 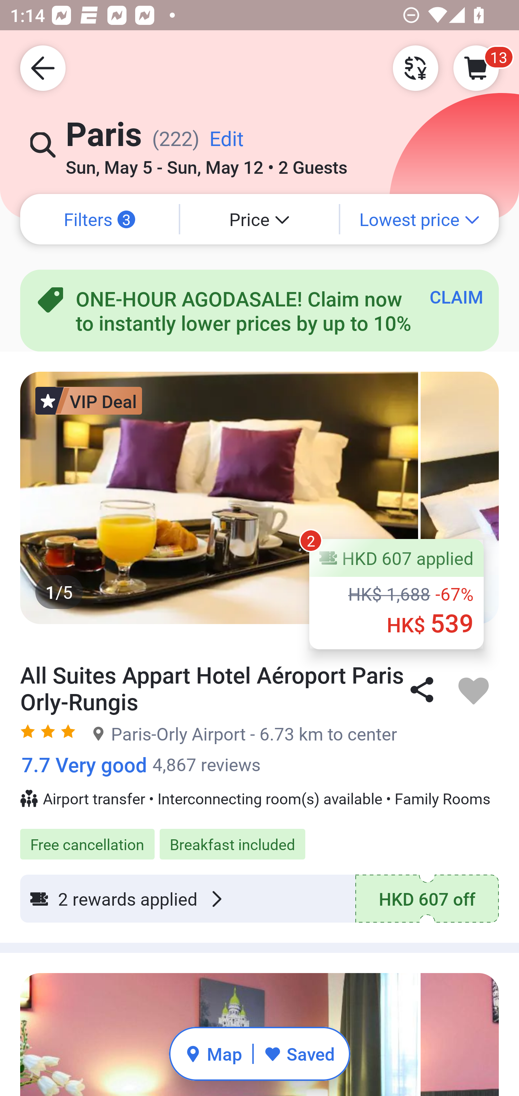 I want to click on Free cancellation Breakfast included, so click(x=259, y=836).